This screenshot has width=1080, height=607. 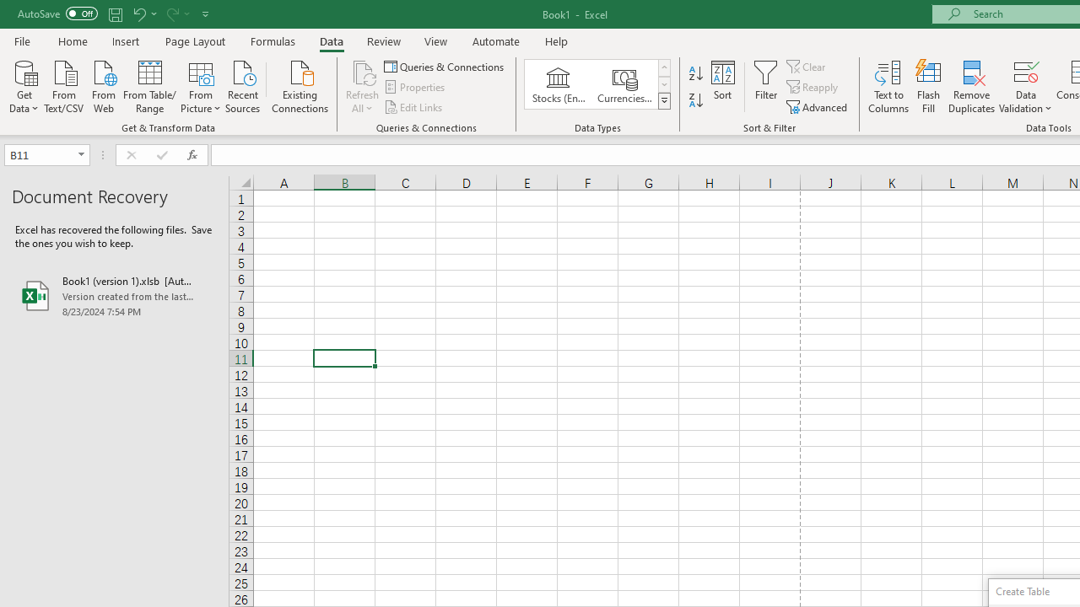 What do you see at coordinates (64, 85) in the screenshot?
I see `From Text/CSV` at bounding box center [64, 85].